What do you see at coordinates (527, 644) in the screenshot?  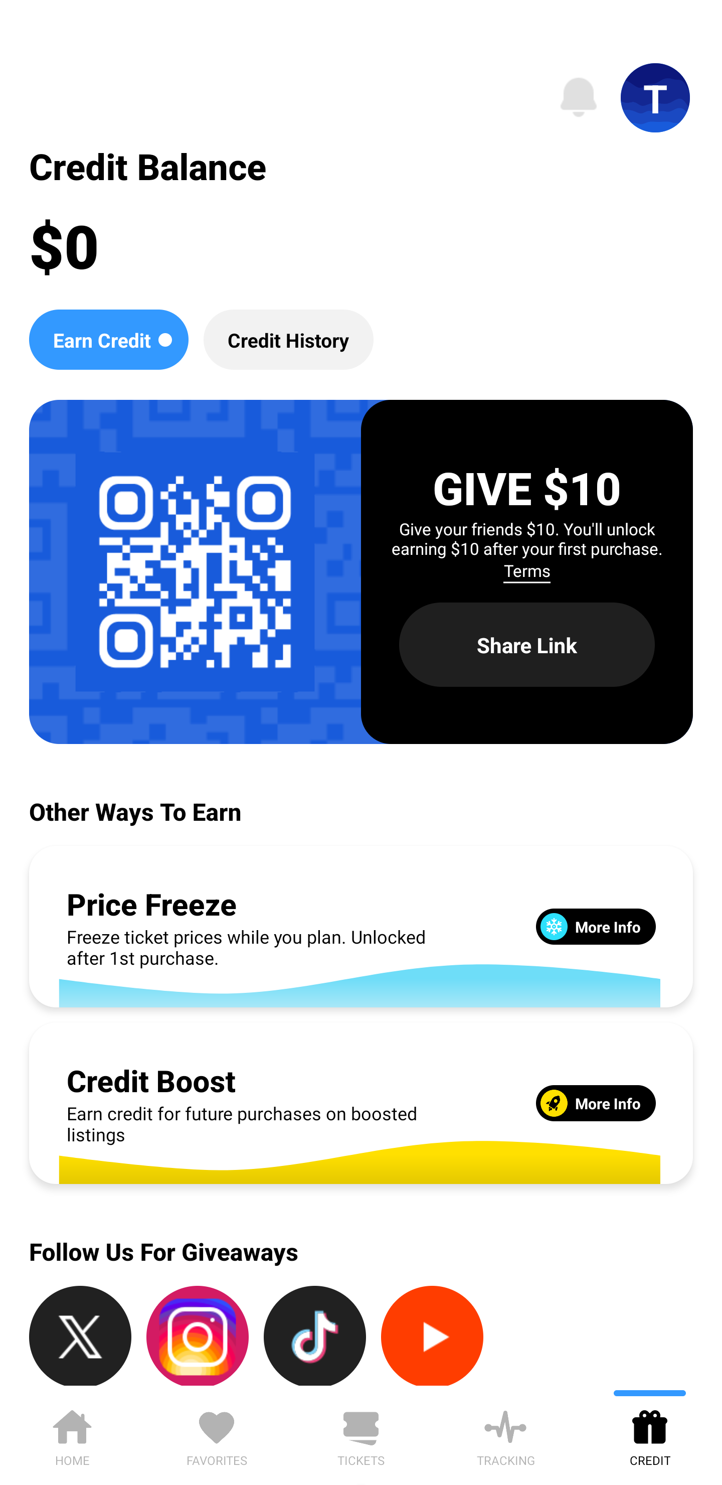 I see `Share Link` at bounding box center [527, 644].